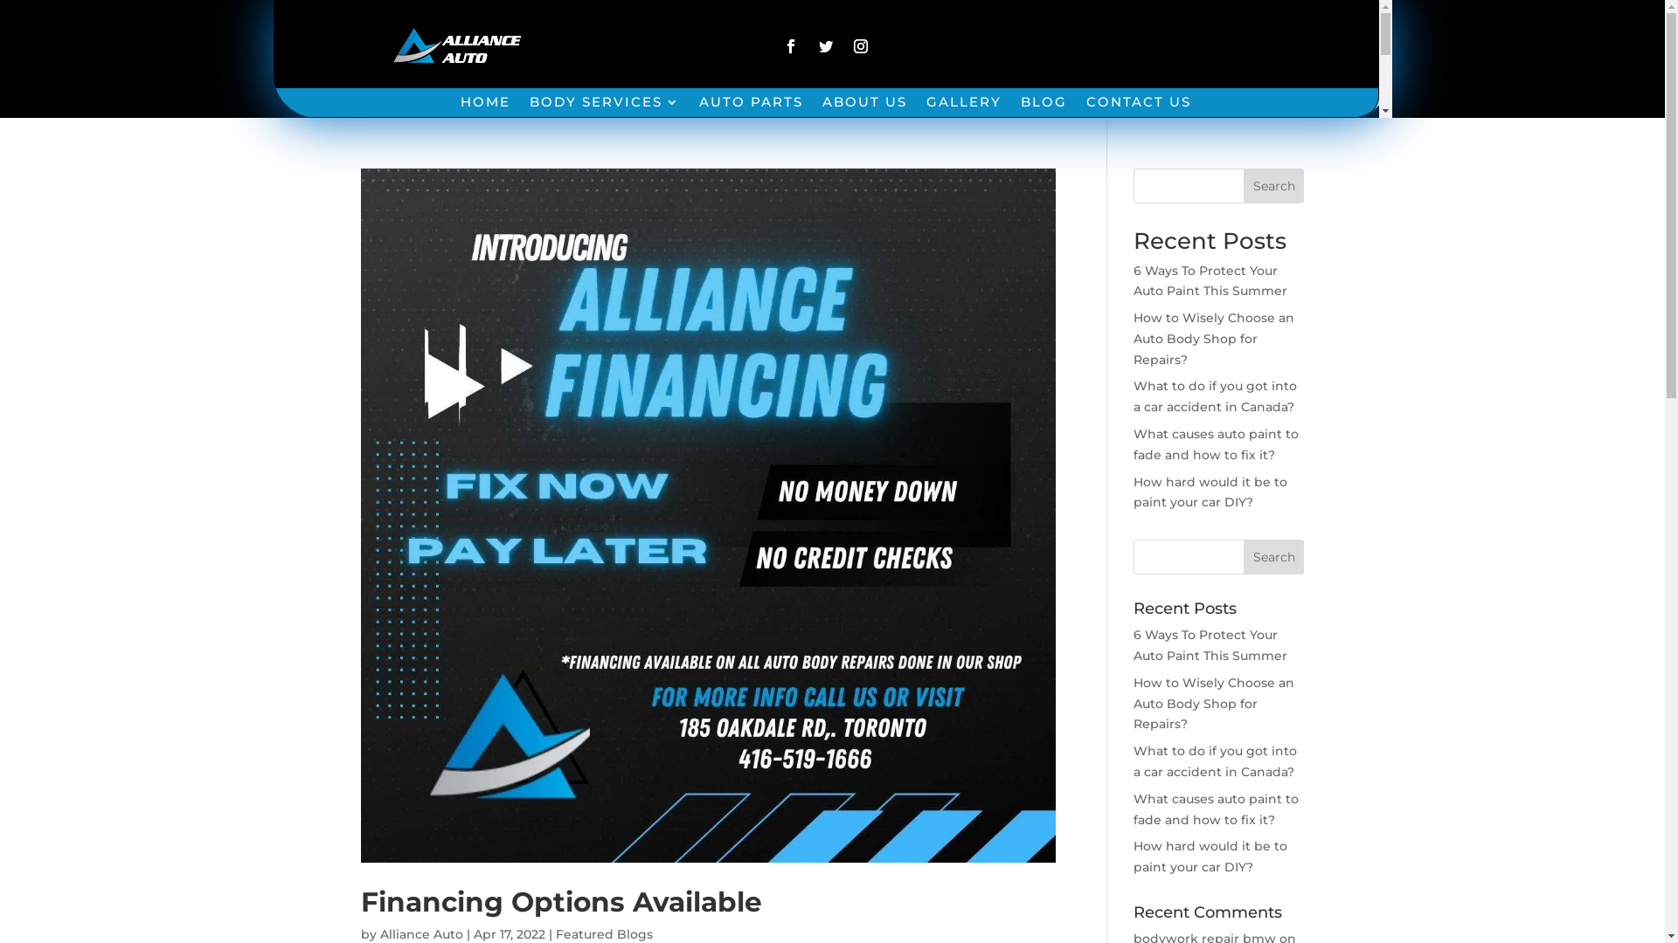  I want to click on AUTO PARTS, so click(752, 107).